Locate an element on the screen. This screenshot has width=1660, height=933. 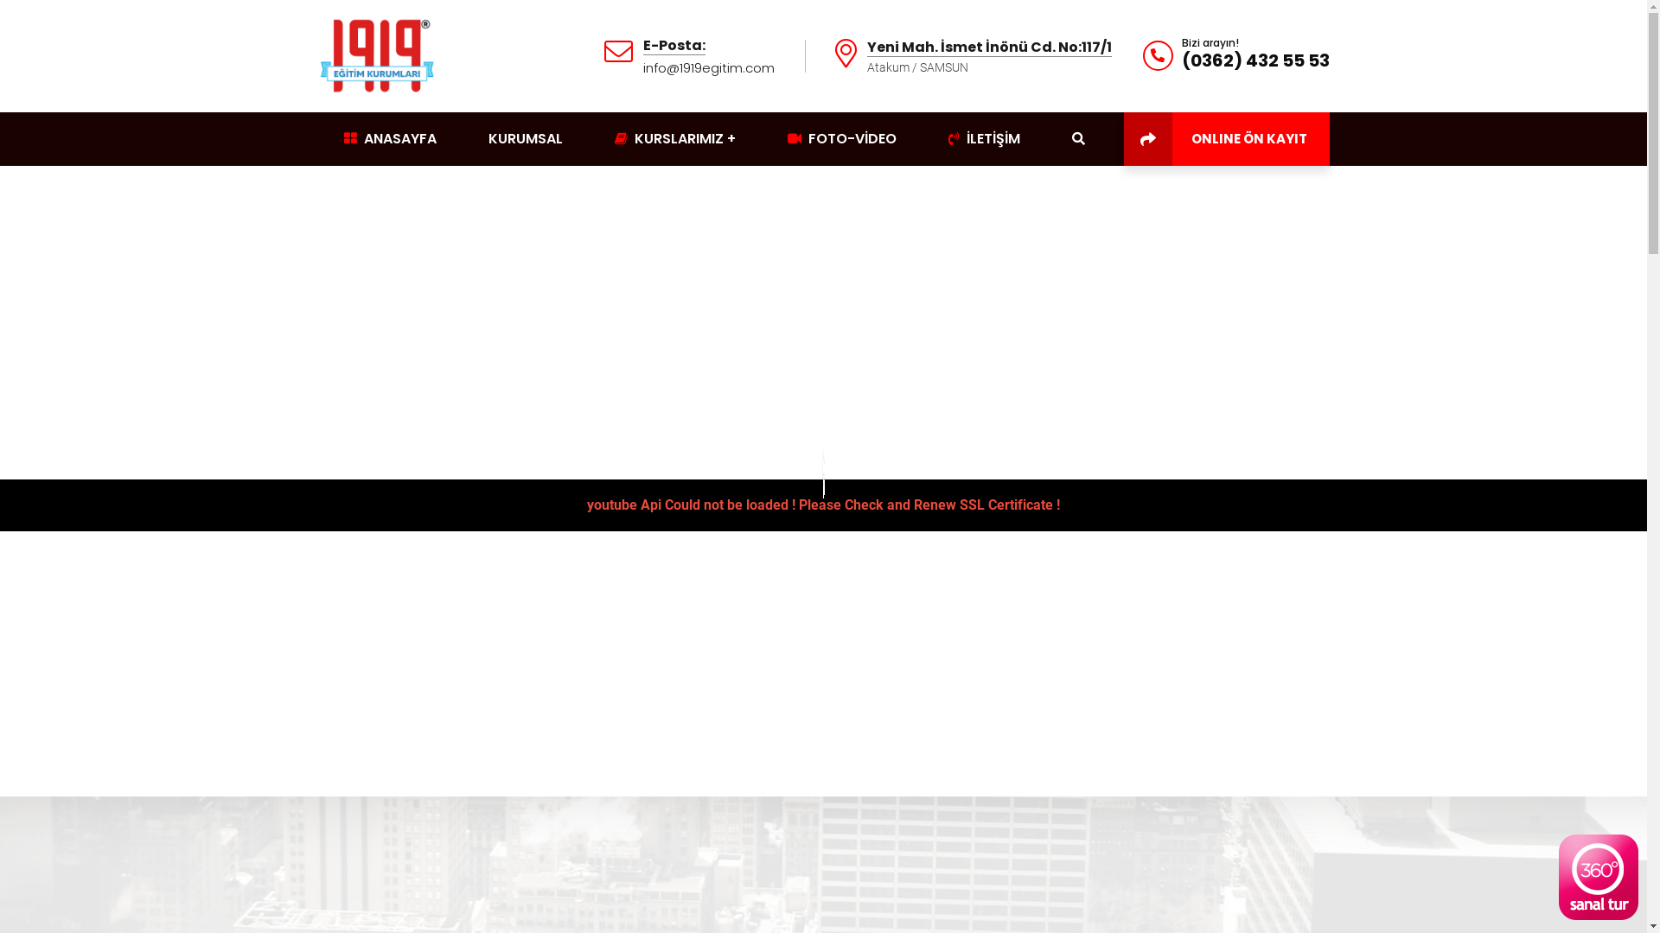
ALES KURSU is located at coordinates (1136, 757).